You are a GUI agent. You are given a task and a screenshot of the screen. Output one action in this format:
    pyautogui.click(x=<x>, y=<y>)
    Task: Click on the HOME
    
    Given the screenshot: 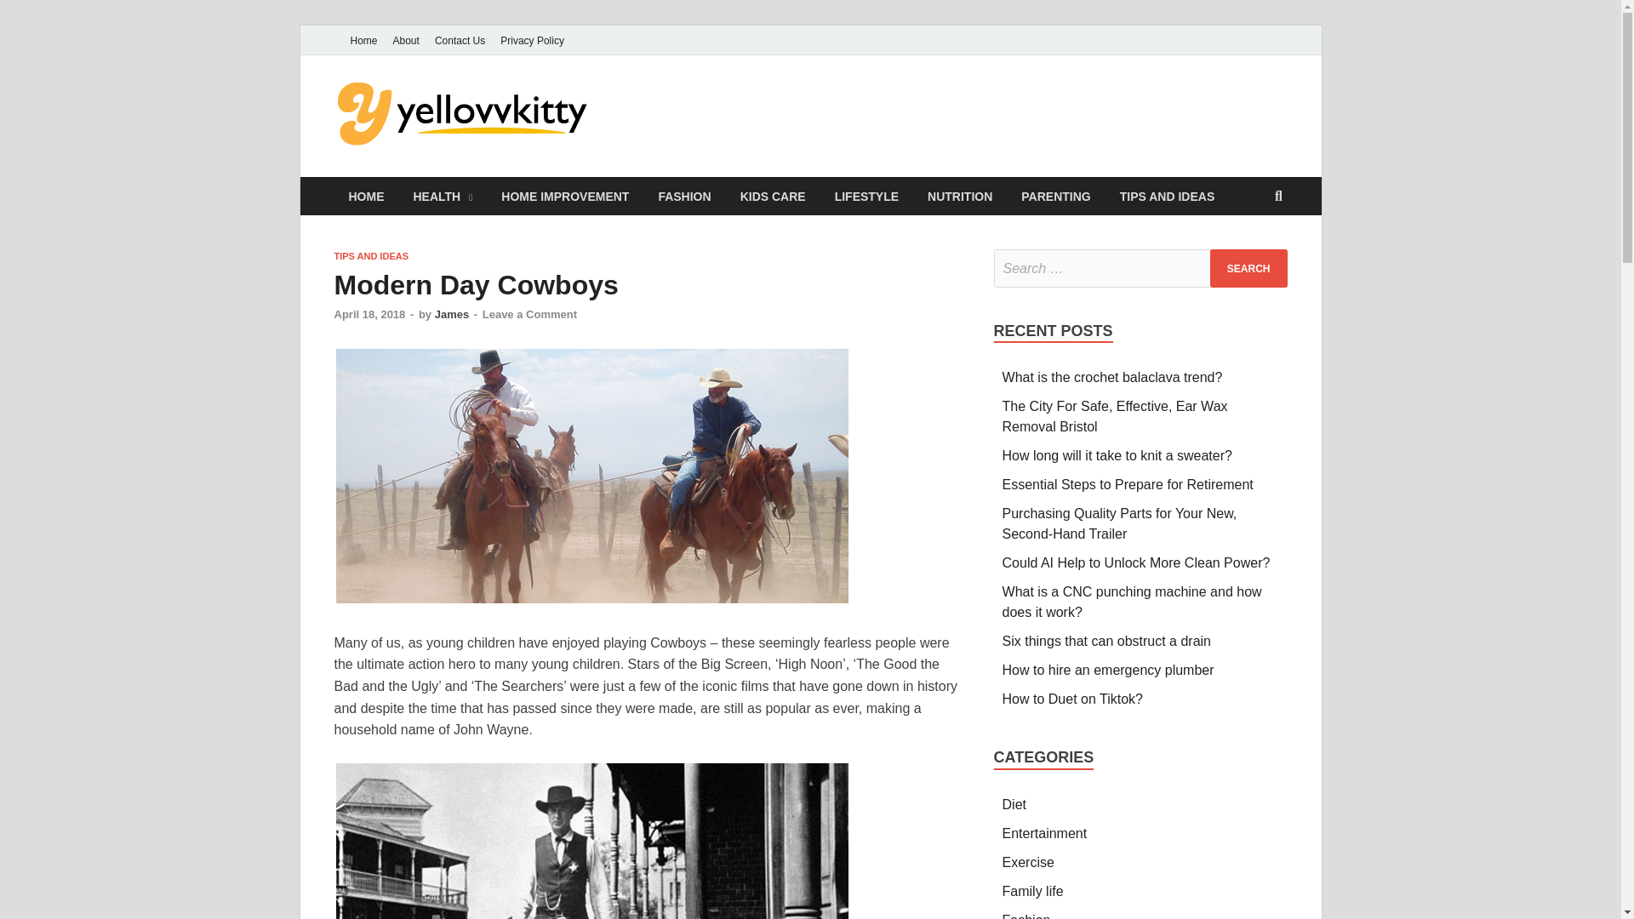 What is the action you would take?
    pyautogui.click(x=366, y=196)
    